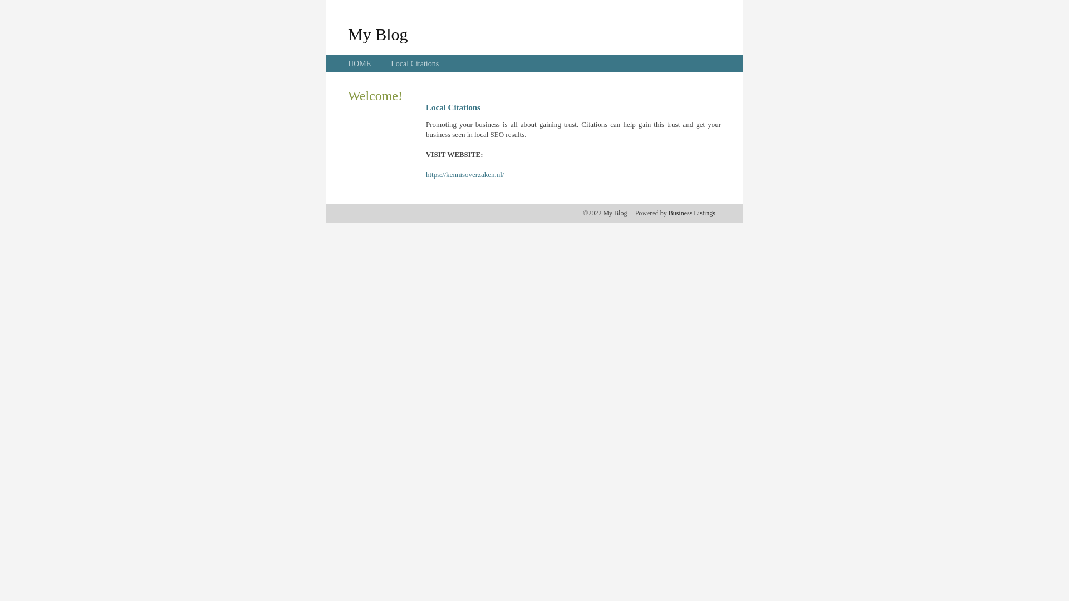  What do you see at coordinates (465, 175) in the screenshot?
I see `https://kennisoverzaken.nl/` at bounding box center [465, 175].